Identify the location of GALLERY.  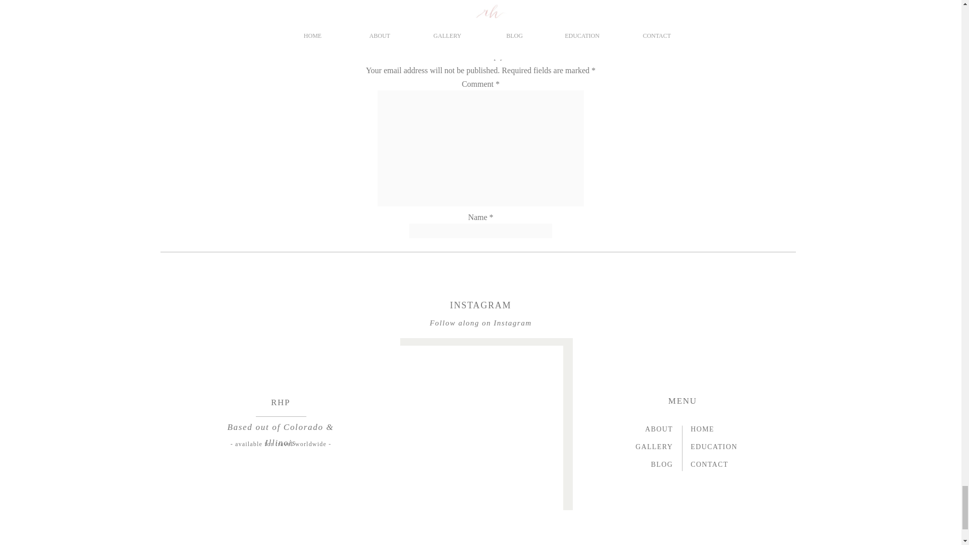
(649, 448).